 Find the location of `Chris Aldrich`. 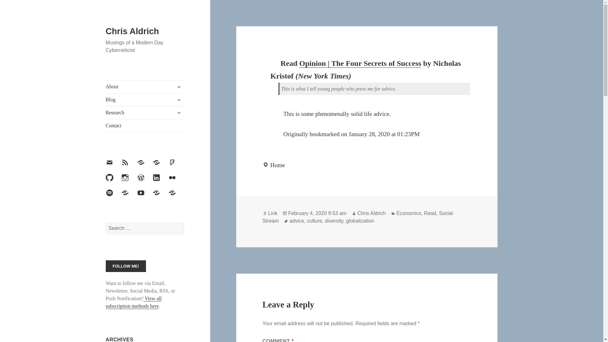

Chris Aldrich is located at coordinates (132, 31).